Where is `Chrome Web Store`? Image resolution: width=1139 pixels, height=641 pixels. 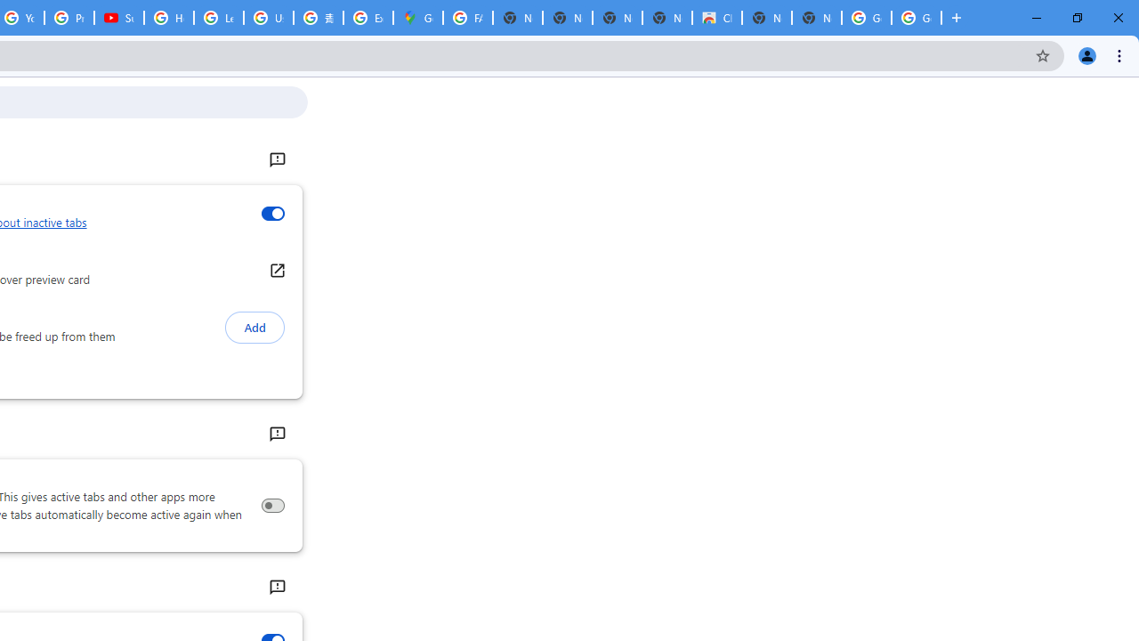 Chrome Web Store is located at coordinates (717, 18).